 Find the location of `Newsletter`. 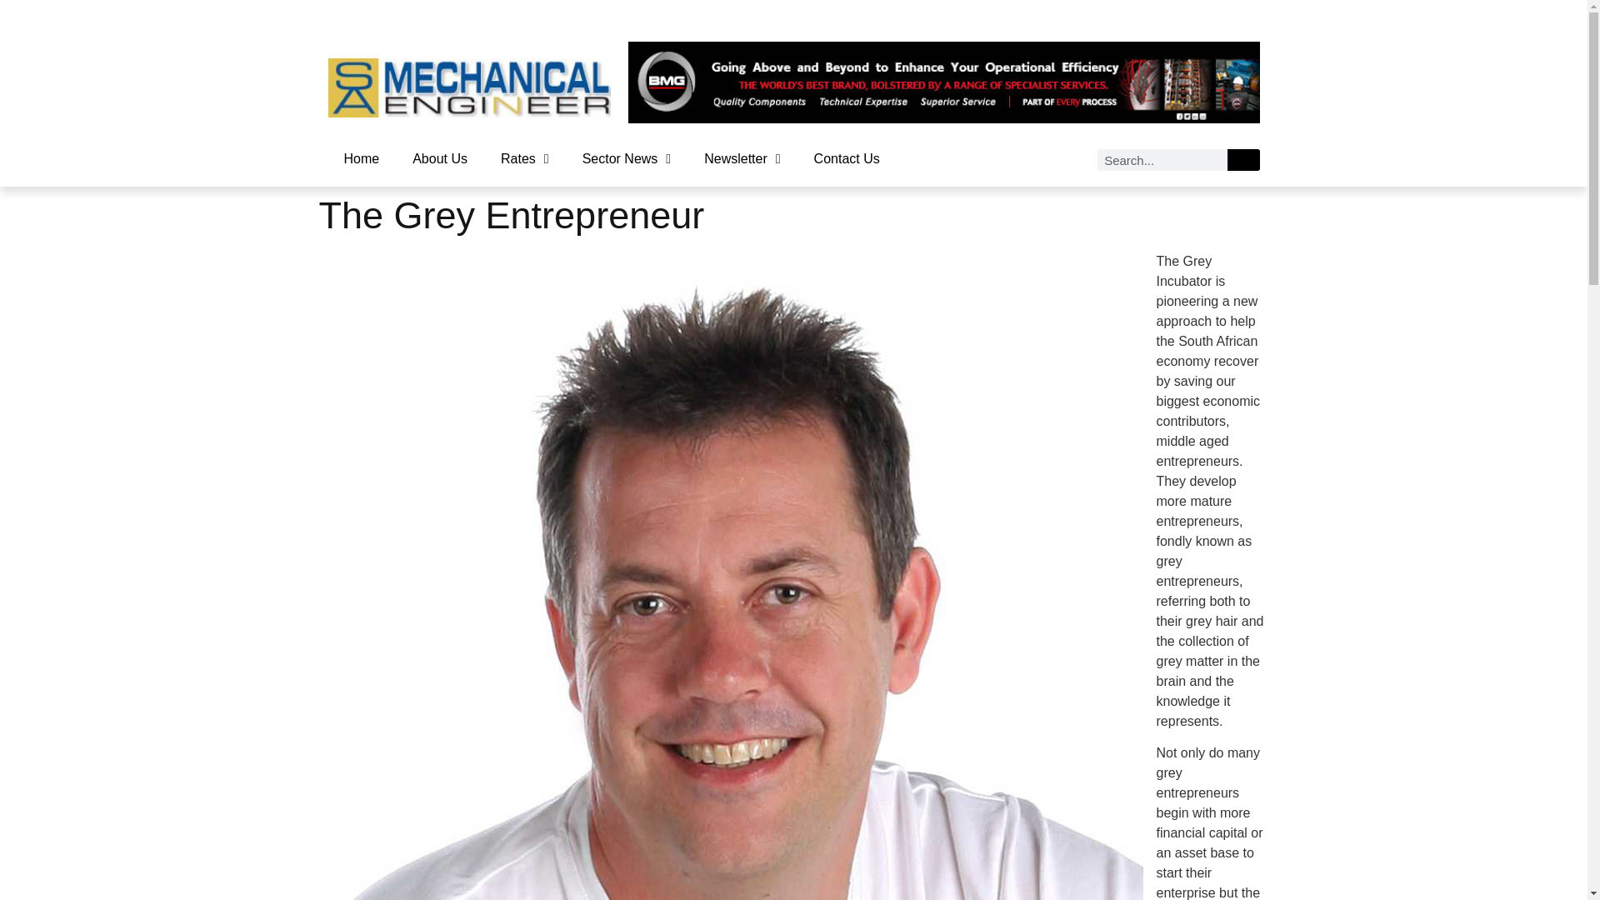

Newsletter is located at coordinates (742, 158).